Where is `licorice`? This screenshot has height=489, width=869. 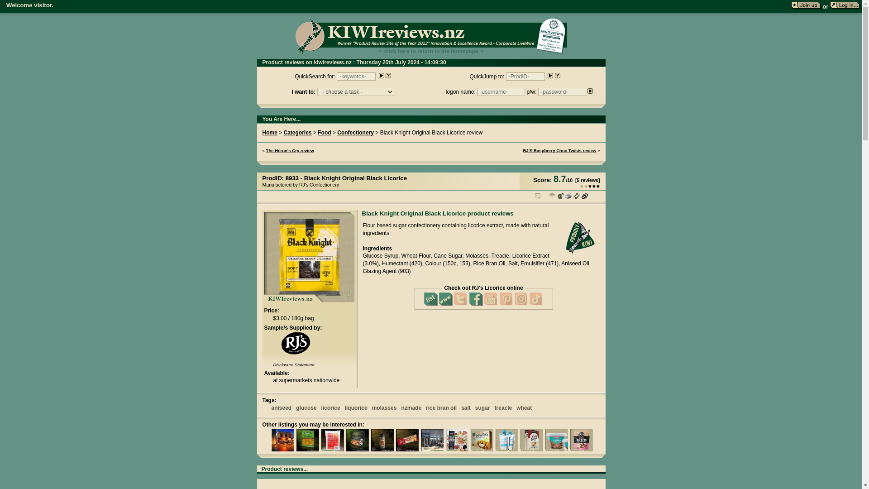
licorice is located at coordinates (331, 408).